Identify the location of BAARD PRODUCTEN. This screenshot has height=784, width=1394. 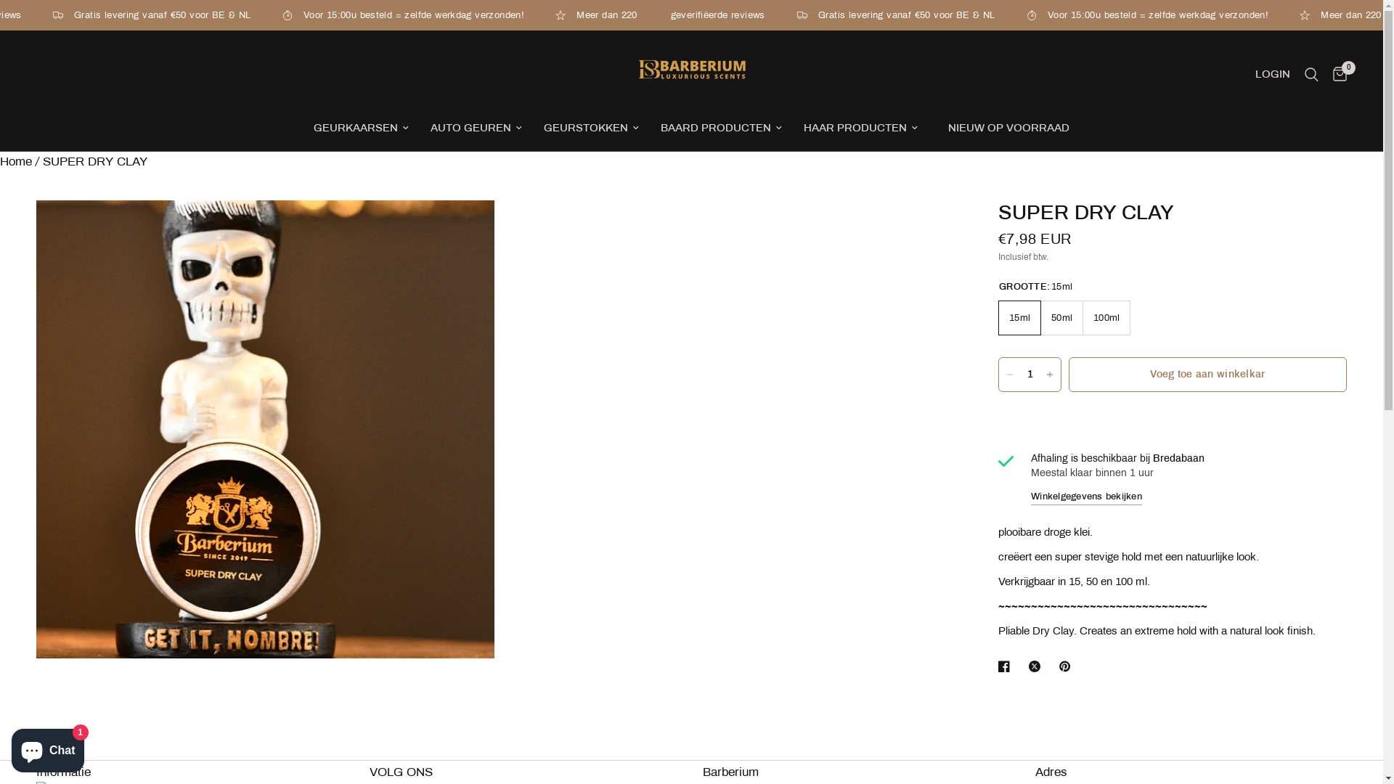
(722, 128).